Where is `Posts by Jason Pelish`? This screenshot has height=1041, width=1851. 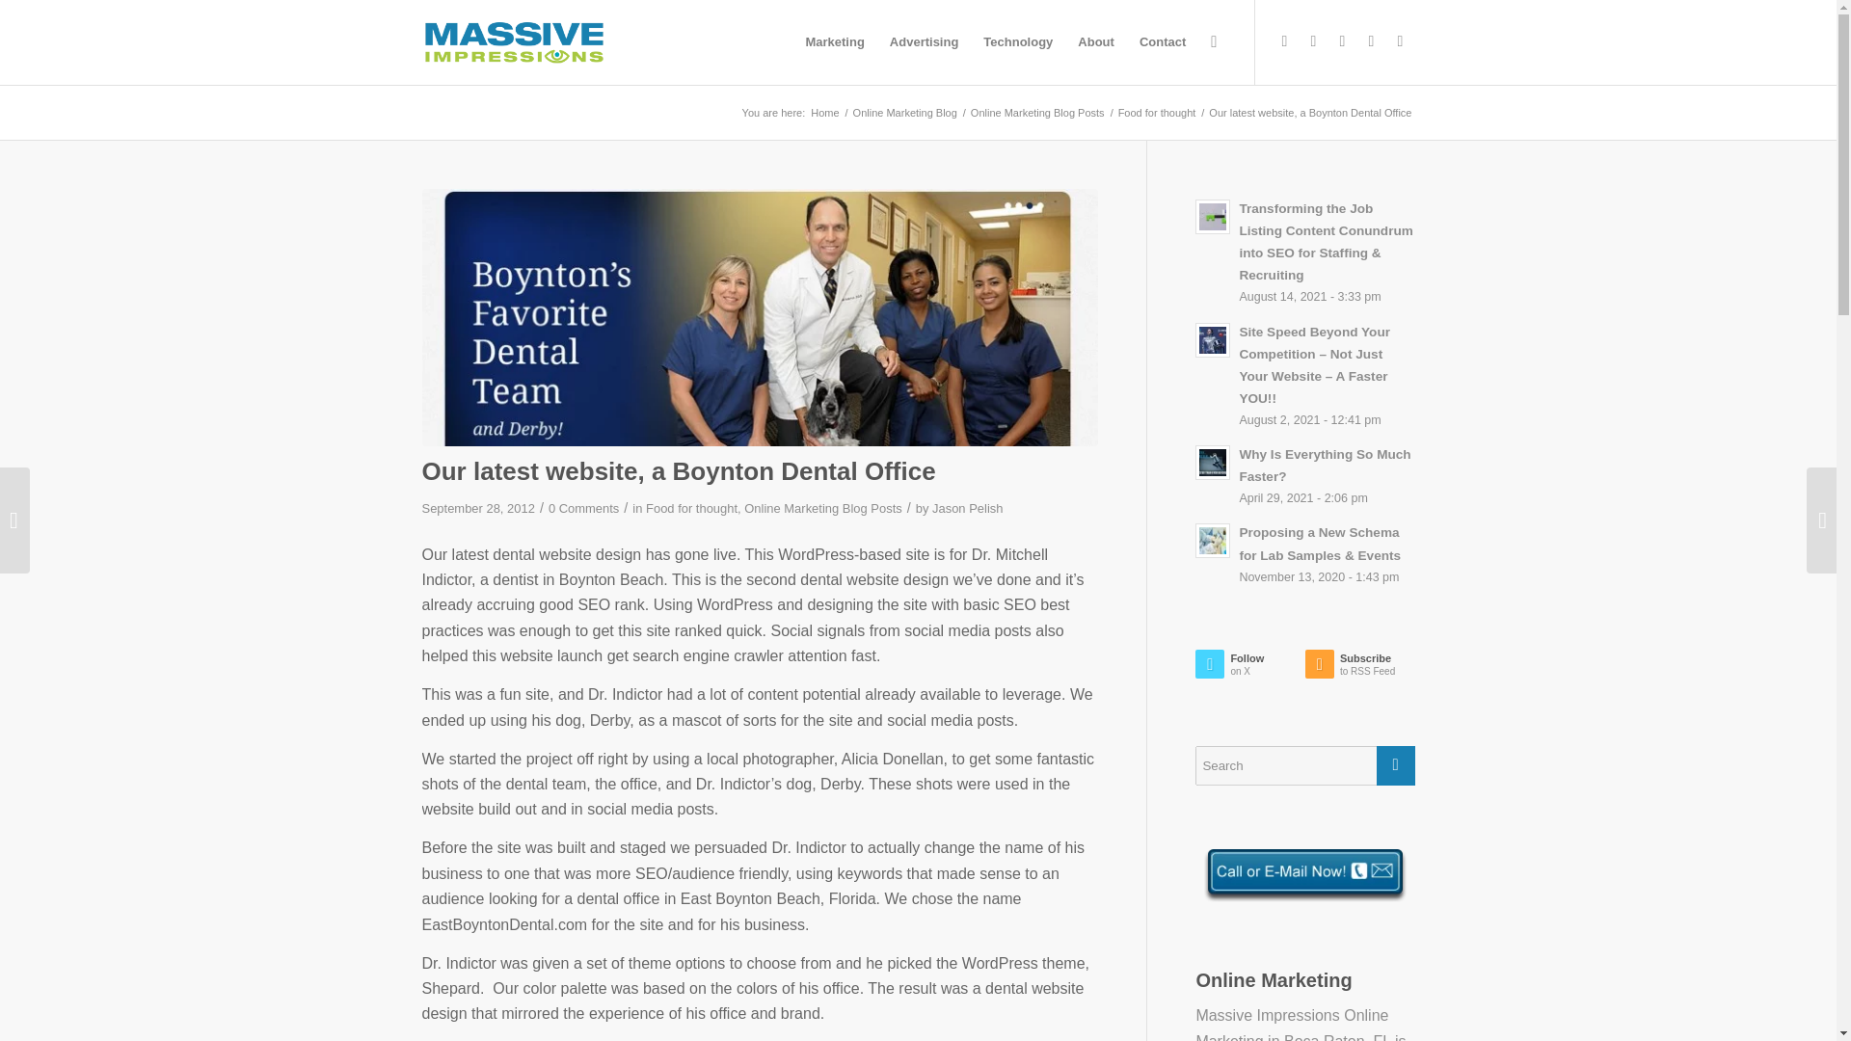
Posts by Jason Pelish is located at coordinates (968, 507).